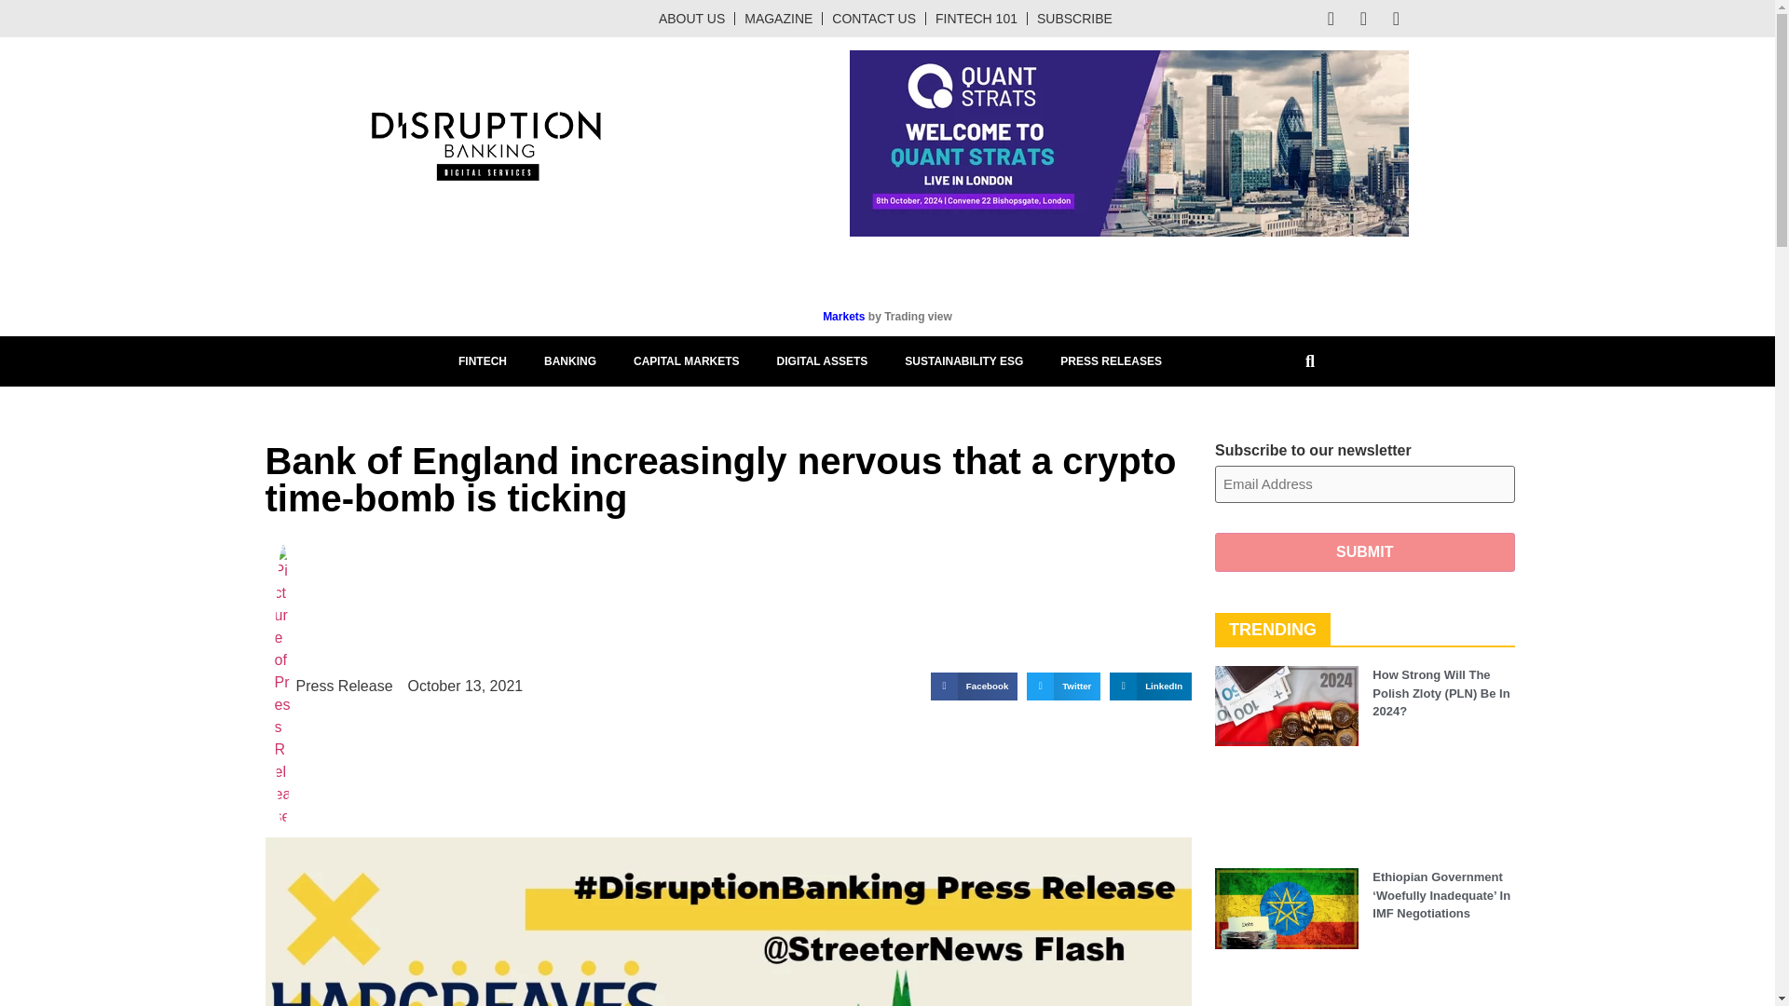  Describe the element at coordinates (570, 360) in the screenshot. I see `BANKING` at that location.